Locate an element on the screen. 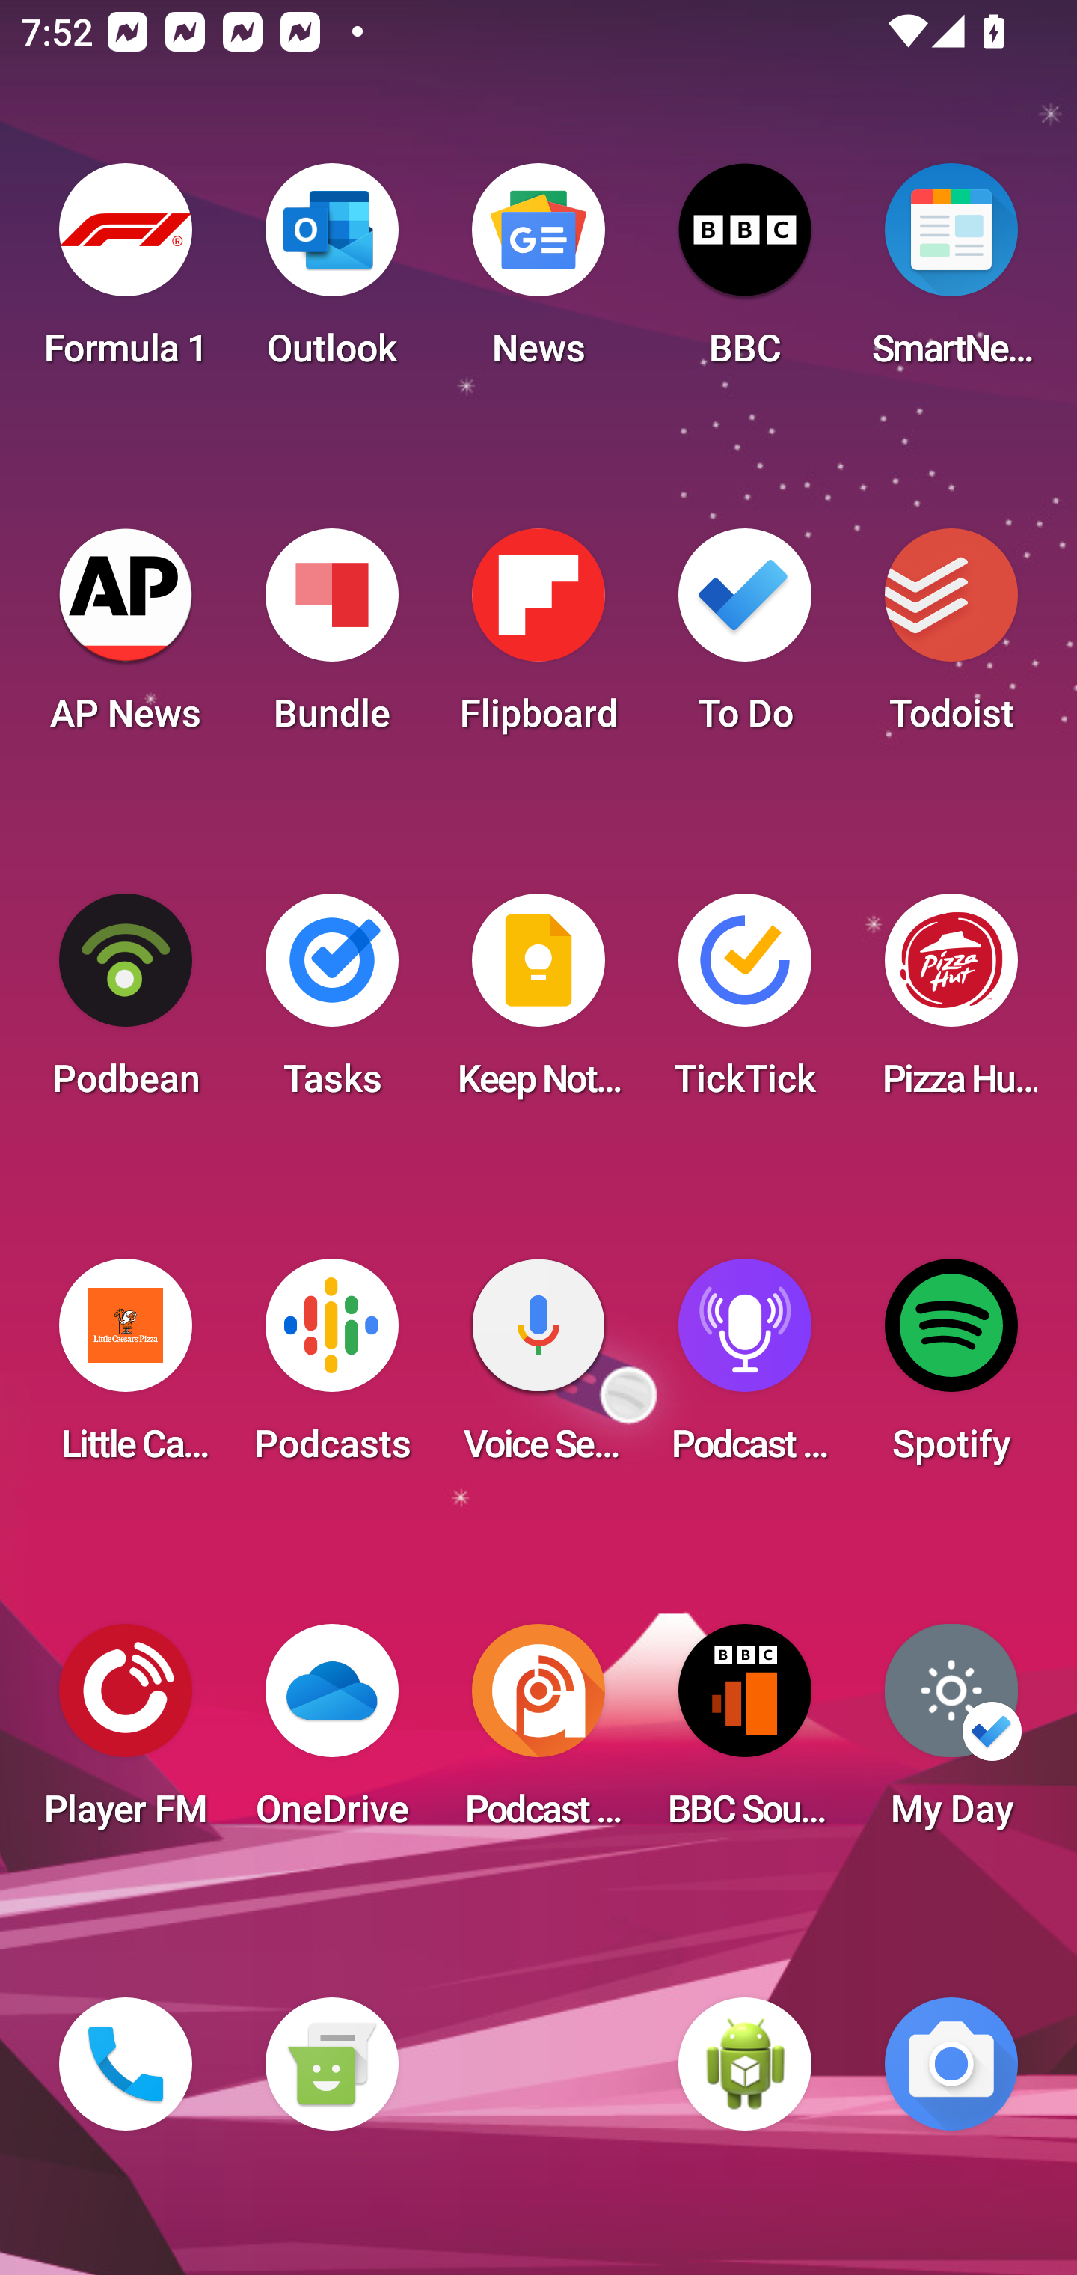 This screenshot has width=1077, height=2275. SmartNews is located at coordinates (951, 274).